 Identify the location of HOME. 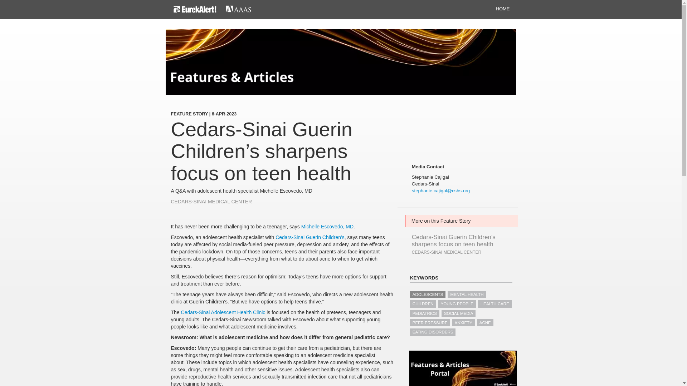
(503, 9).